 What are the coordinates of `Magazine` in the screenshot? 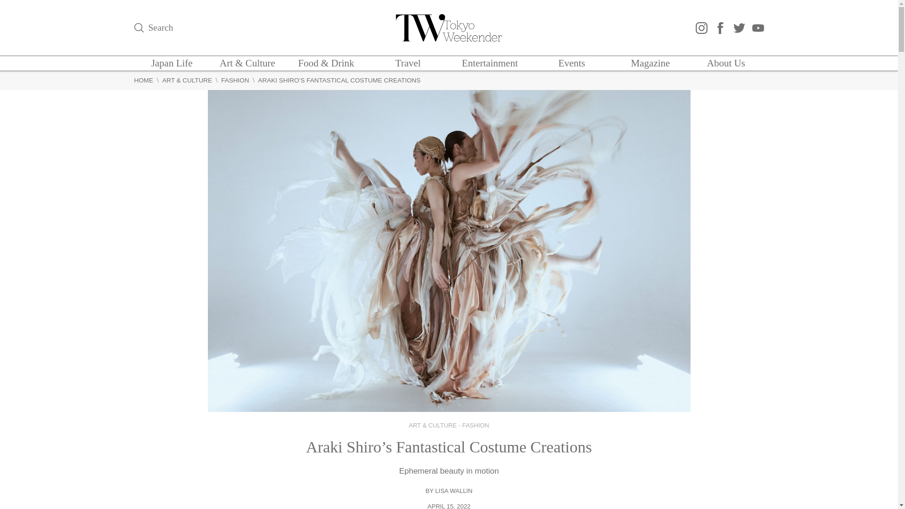 It's located at (650, 63).